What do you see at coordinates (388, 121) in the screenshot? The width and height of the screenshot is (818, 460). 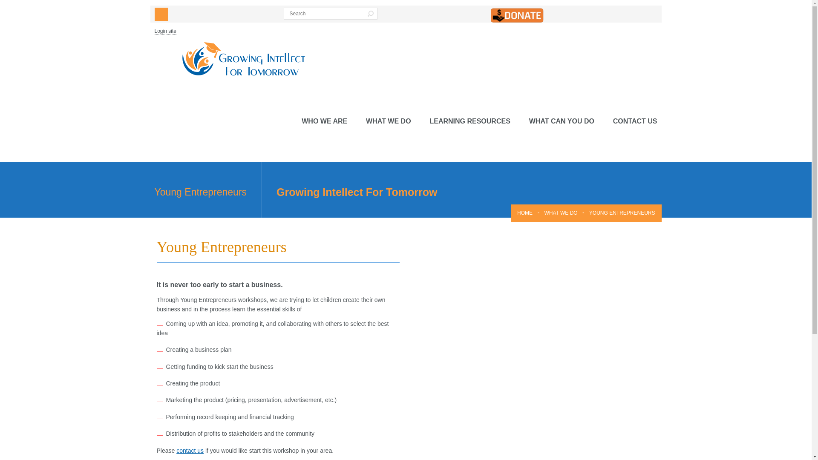 I see `WHAT WE DO` at bounding box center [388, 121].